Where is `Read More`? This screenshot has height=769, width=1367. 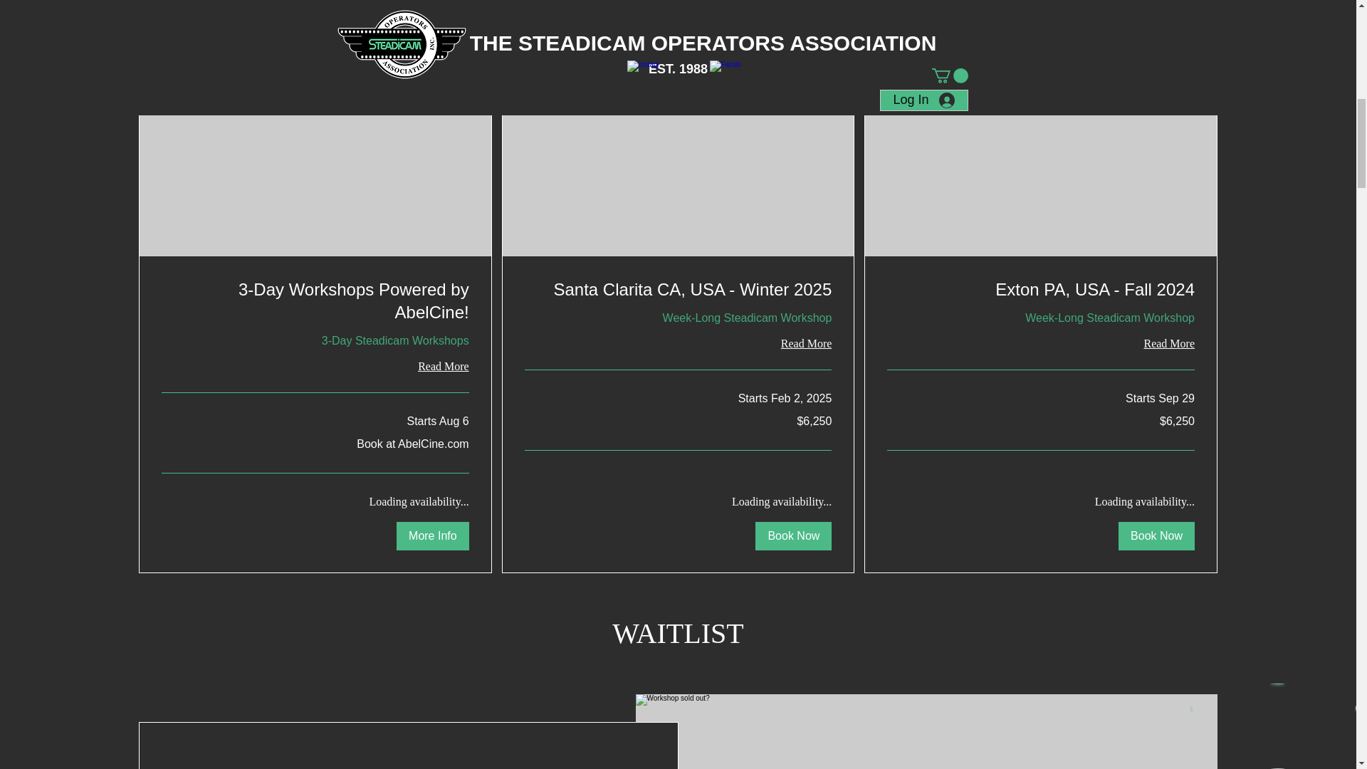 Read More is located at coordinates (315, 367).